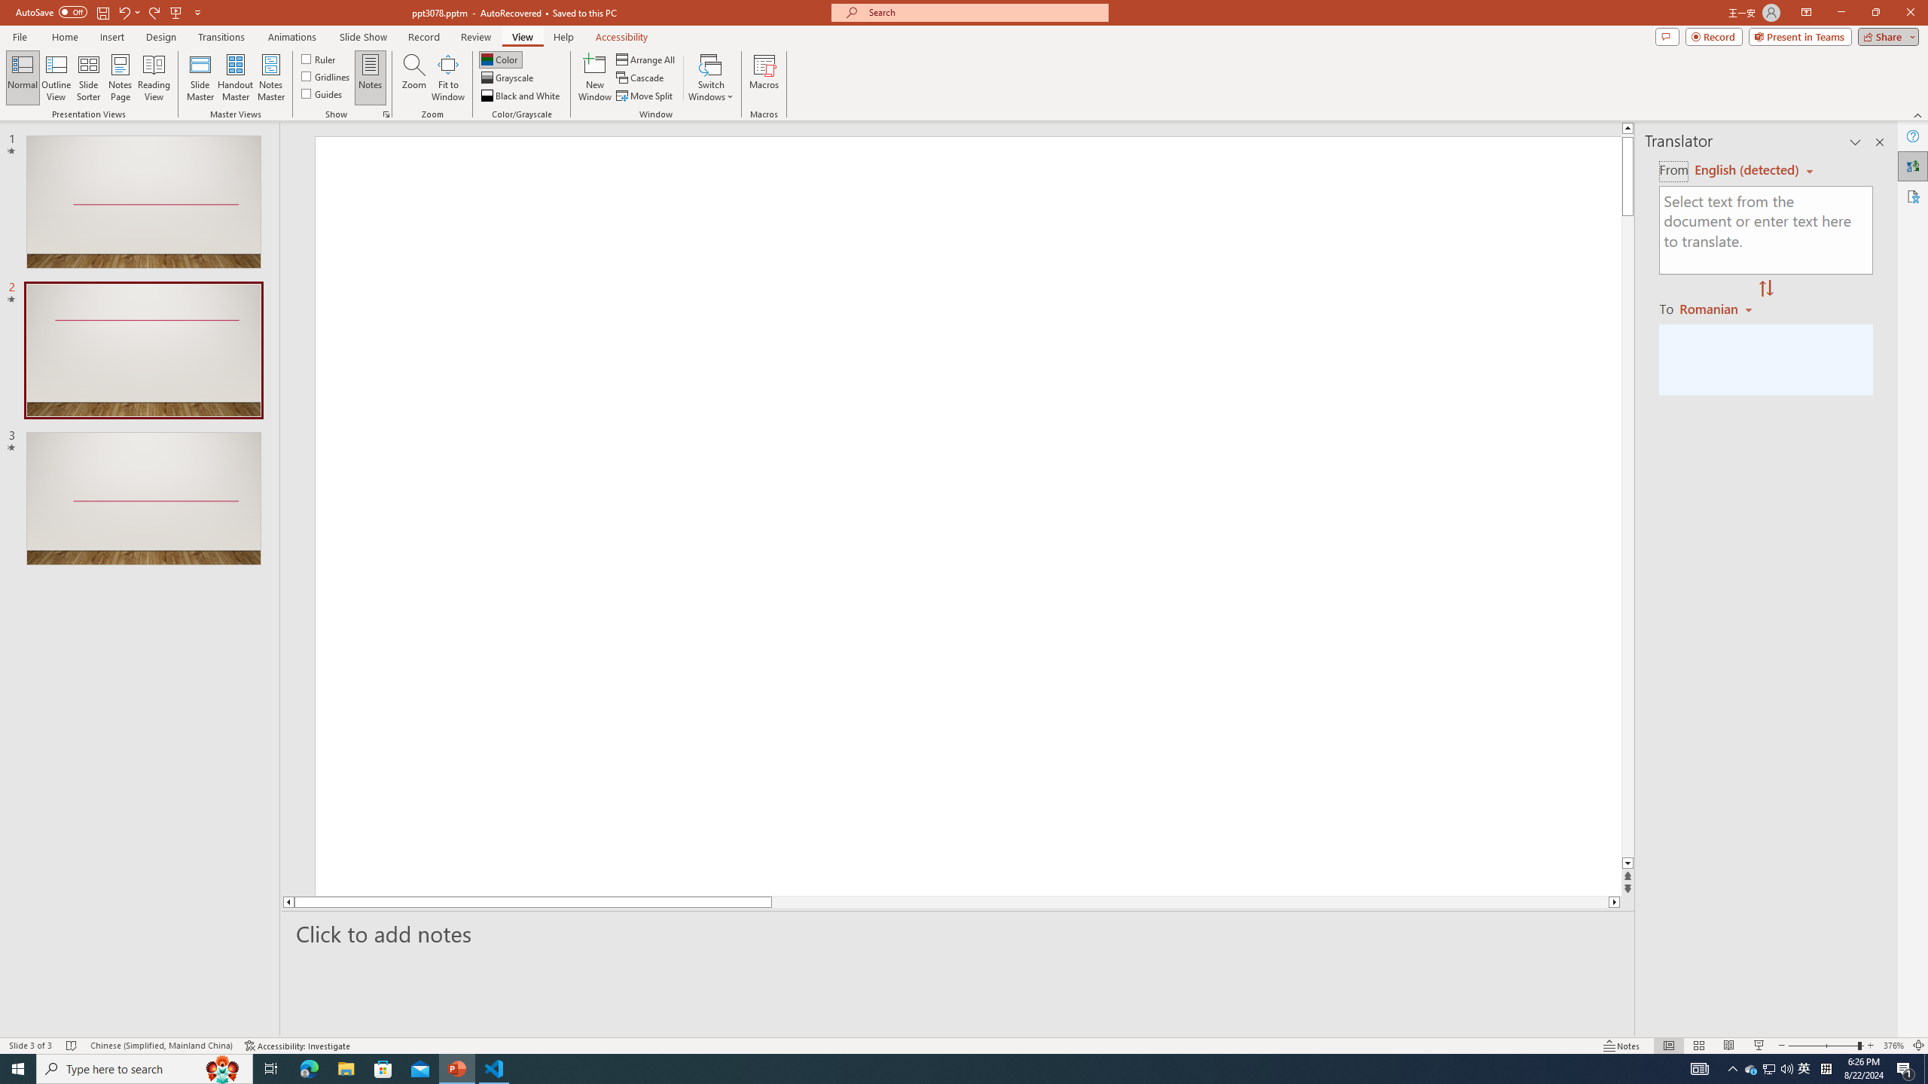 The width and height of the screenshot is (1928, 1084). What do you see at coordinates (200, 78) in the screenshot?
I see `Slide Master` at bounding box center [200, 78].